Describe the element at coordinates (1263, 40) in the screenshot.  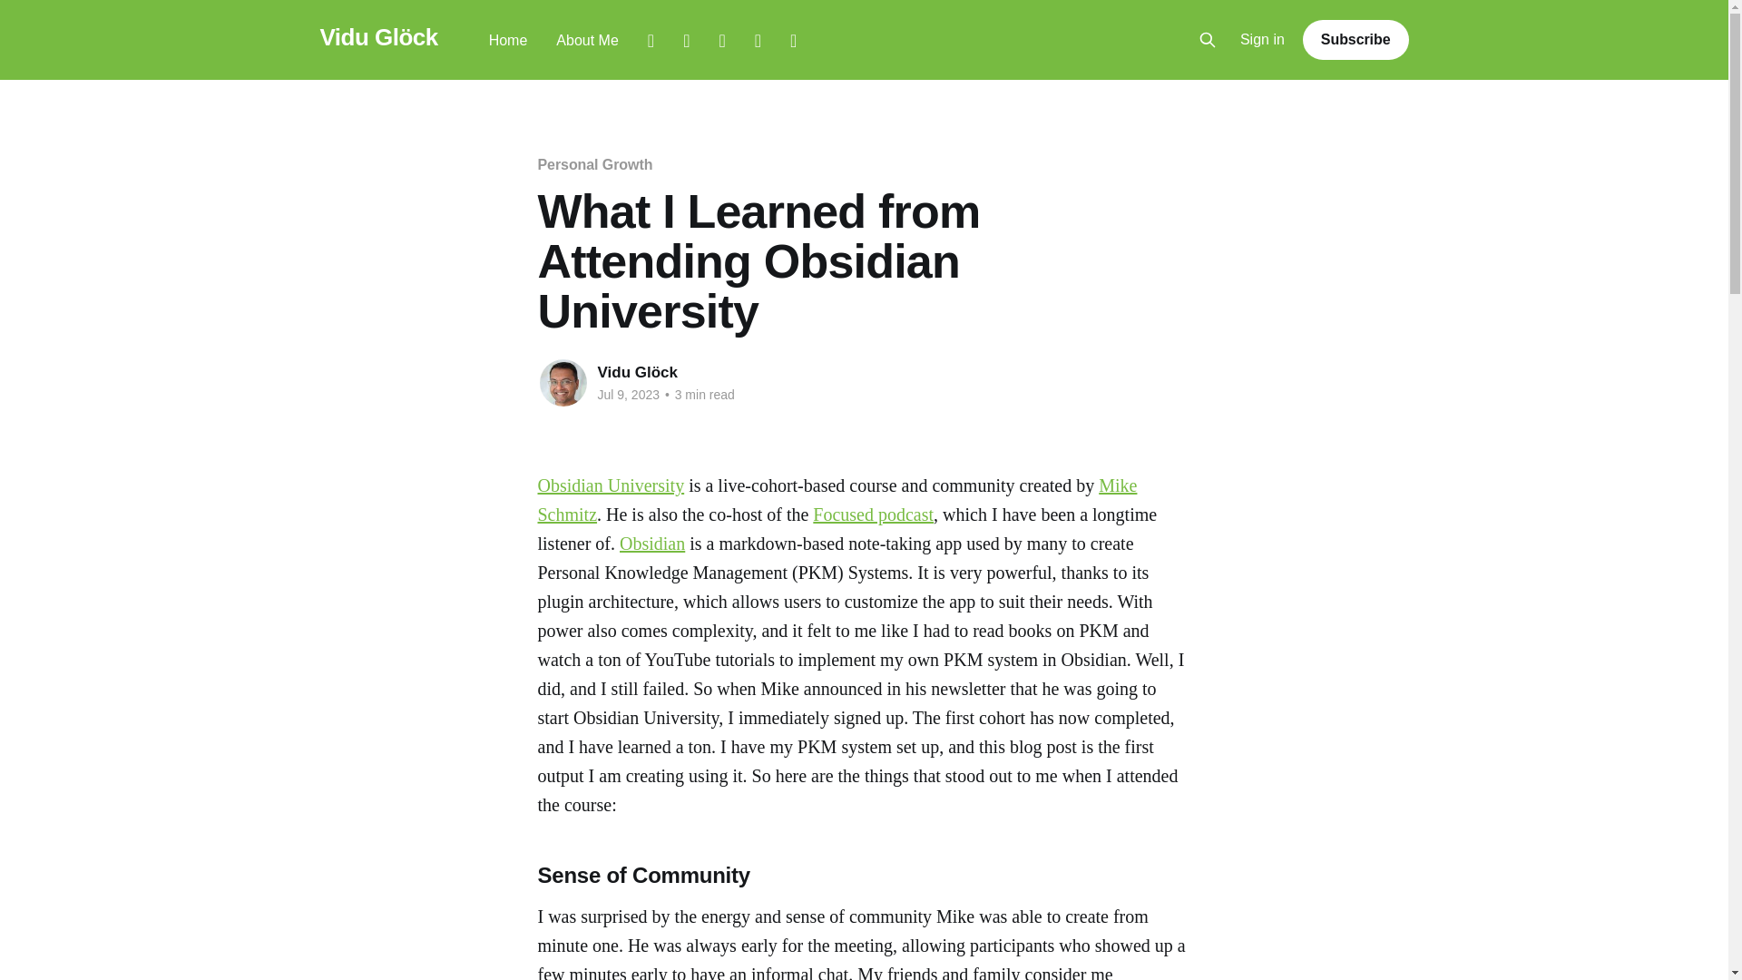
I see `Sign in` at that location.